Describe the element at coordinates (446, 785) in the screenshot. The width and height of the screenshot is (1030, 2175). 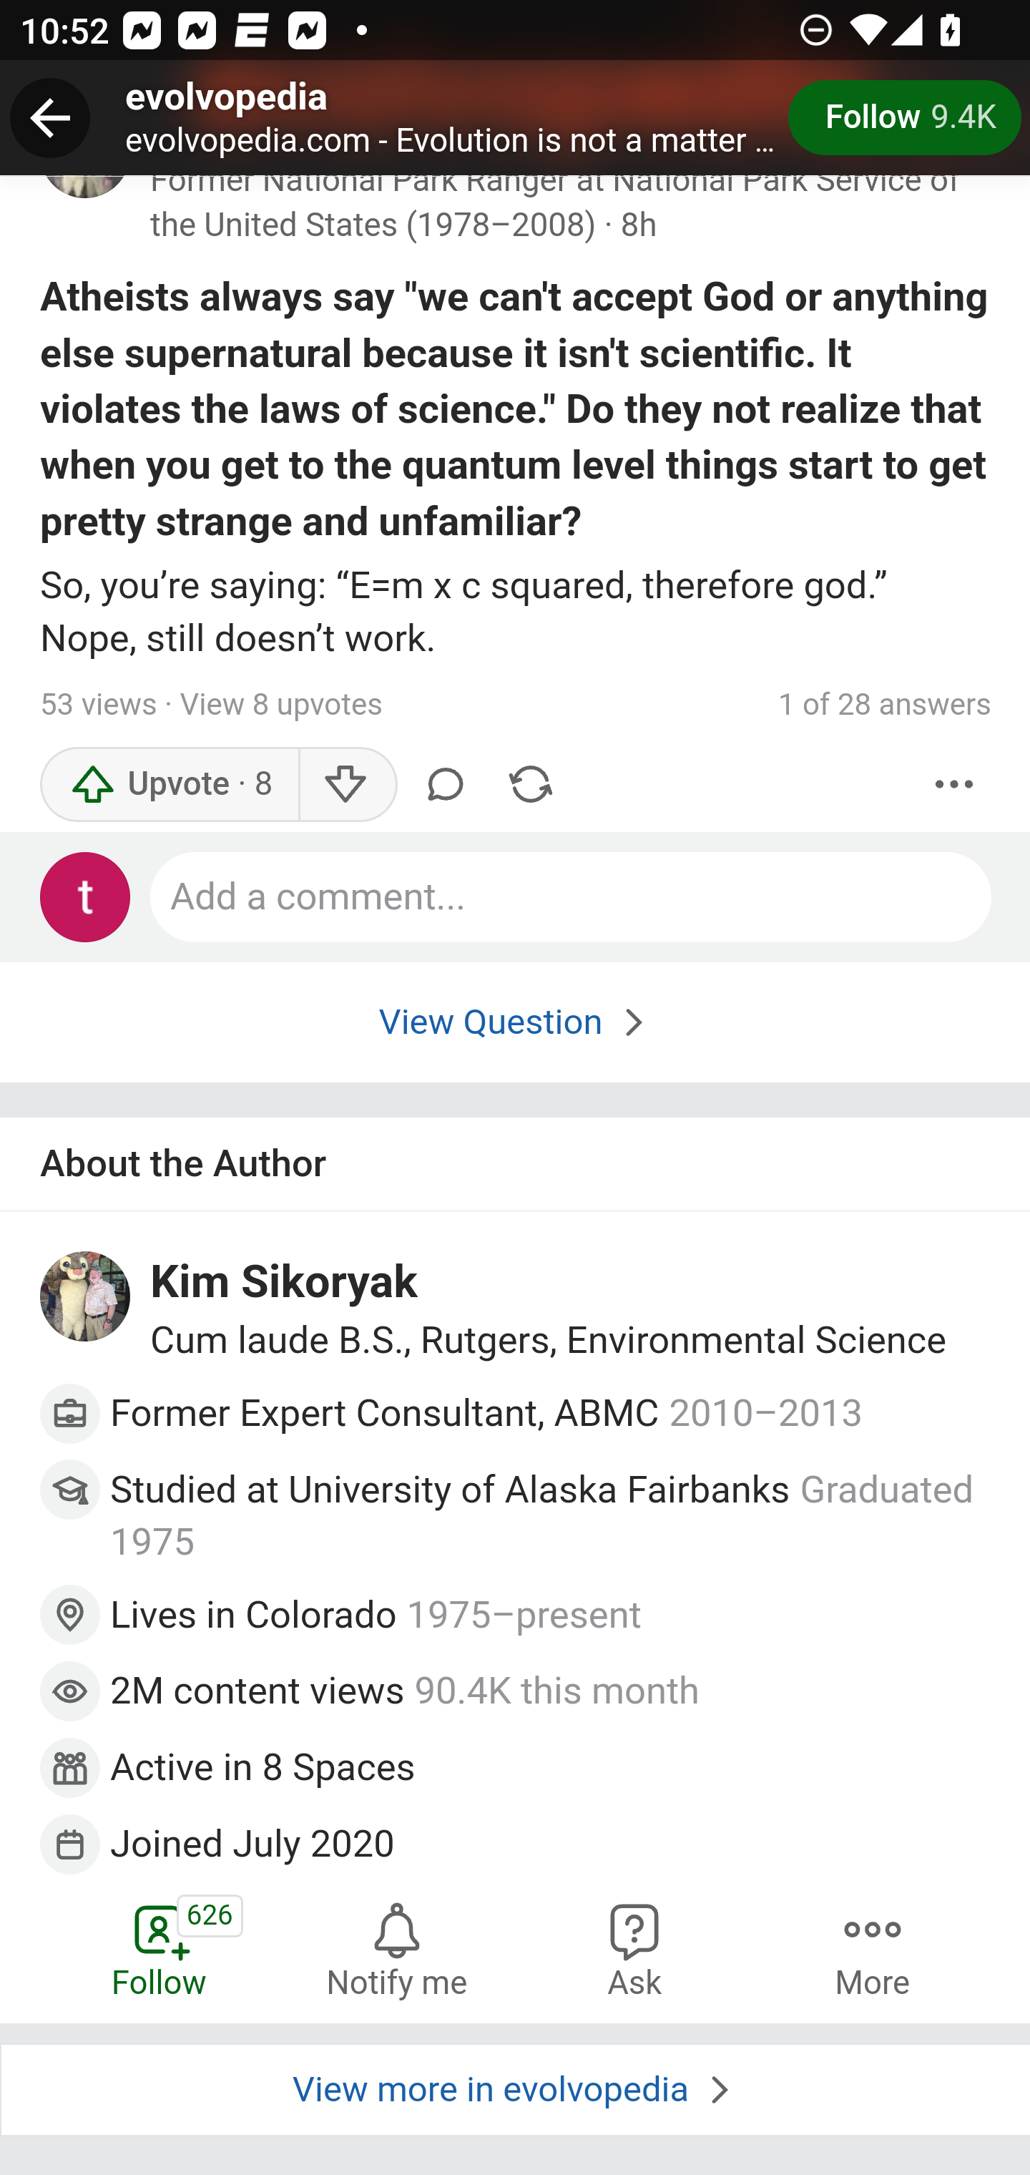
I see `Comment` at that location.